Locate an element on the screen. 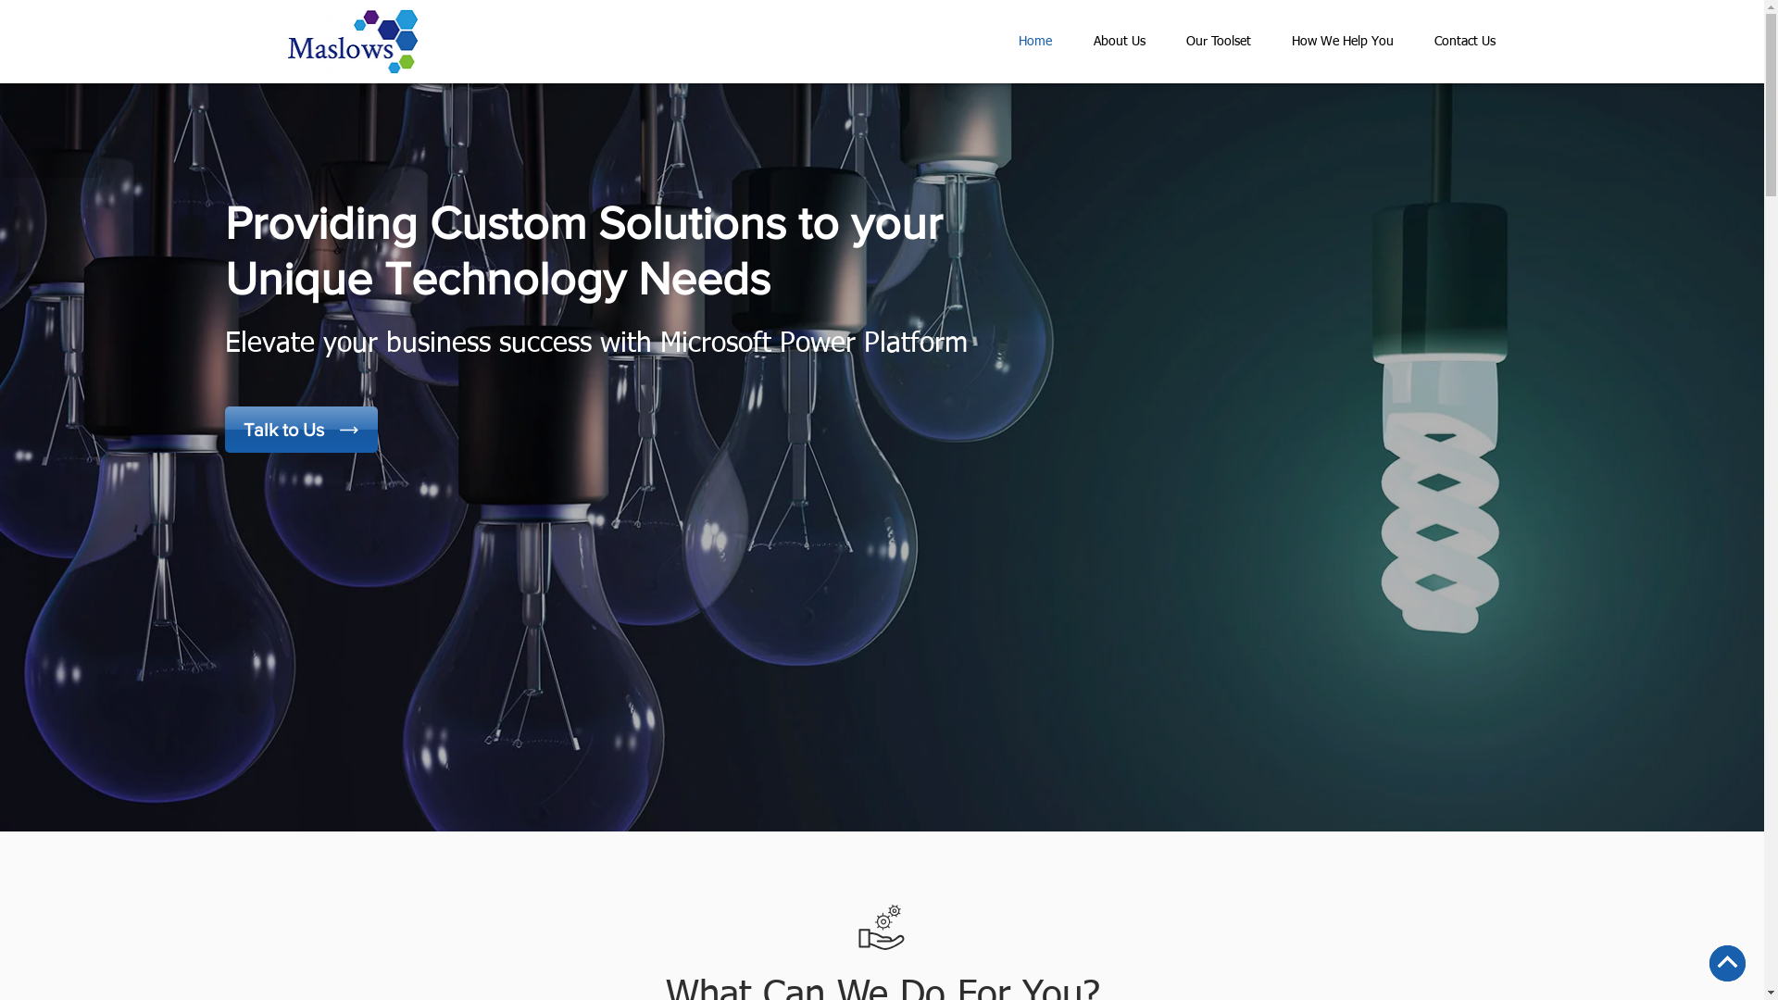  Maslows Logo.png is located at coordinates (353, 42).